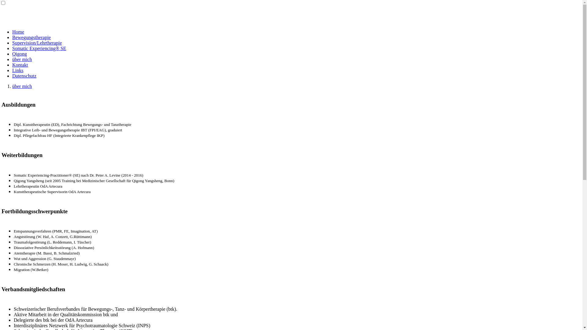  What do you see at coordinates (24, 76) in the screenshot?
I see `Datenschutz` at bounding box center [24, 76].